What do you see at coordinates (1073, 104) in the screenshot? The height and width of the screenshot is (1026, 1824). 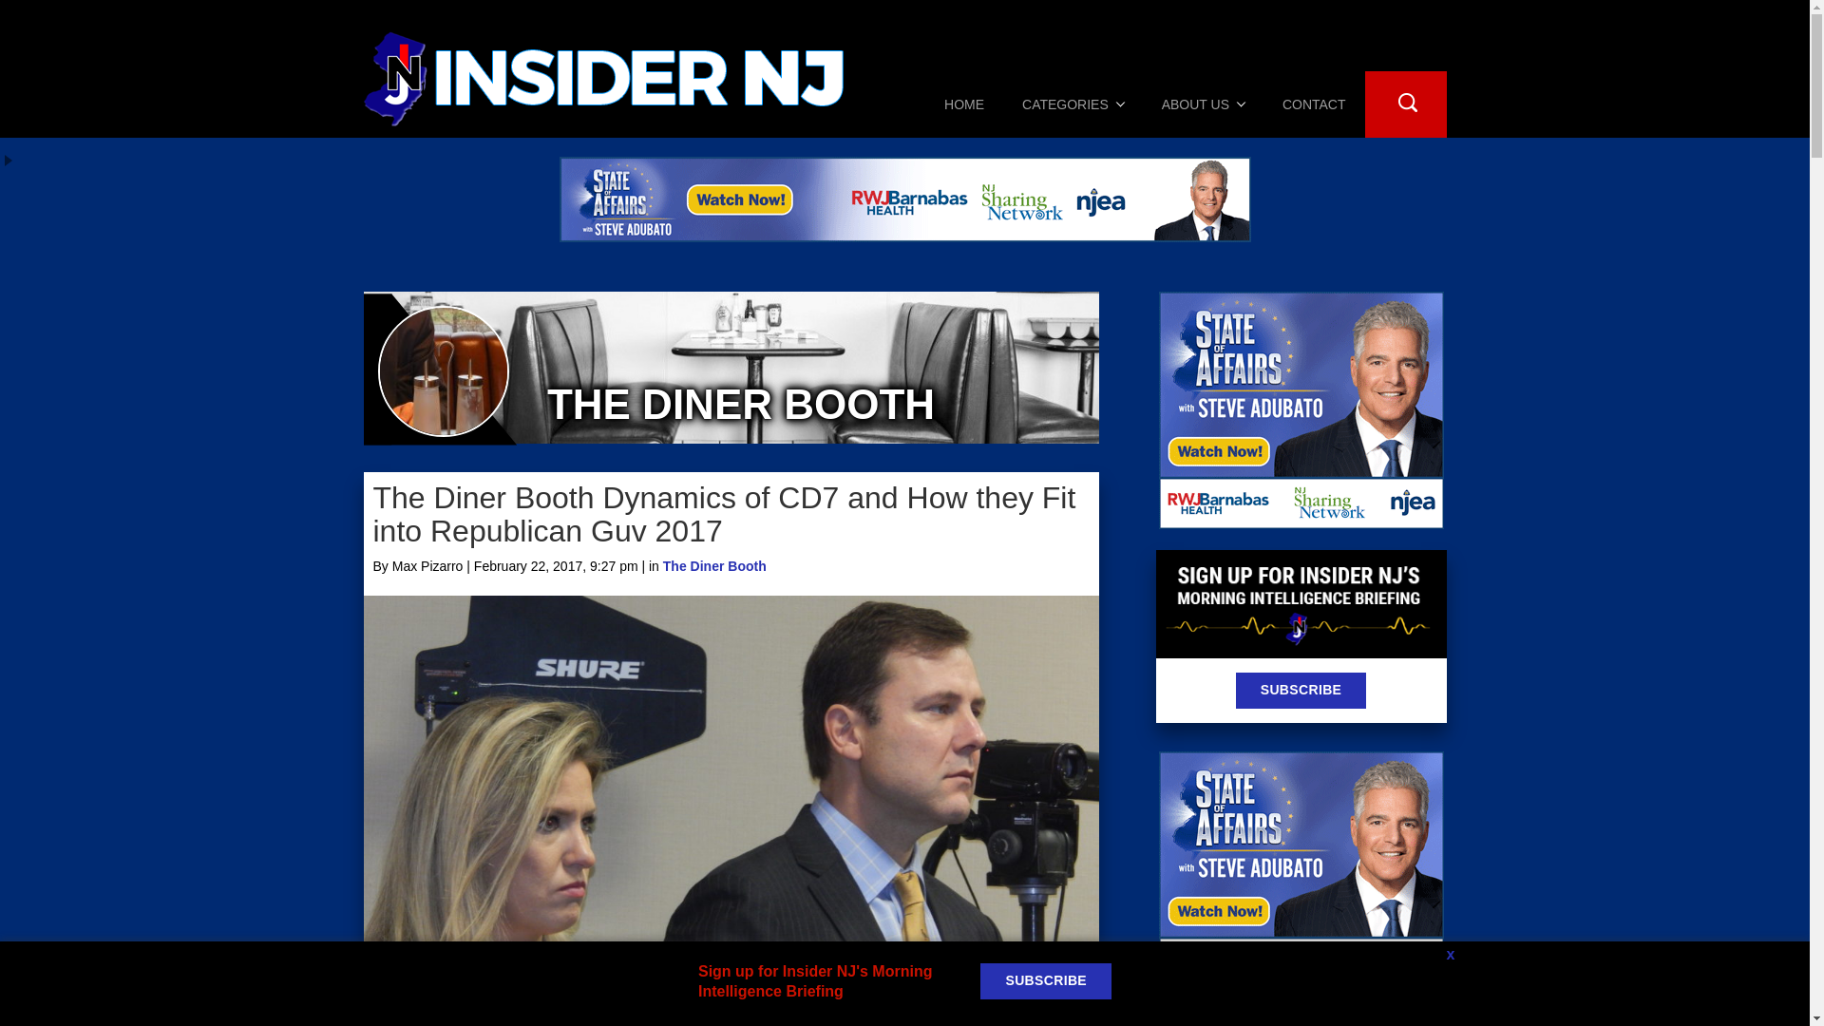 I see `Categories` at bounding box center [1073, 104].